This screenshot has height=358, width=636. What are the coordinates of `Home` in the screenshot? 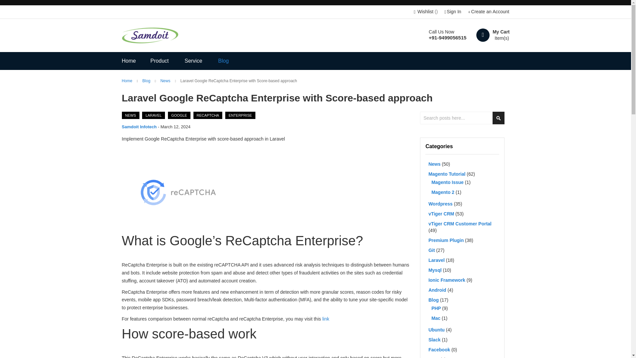 It's located at (128, 81).